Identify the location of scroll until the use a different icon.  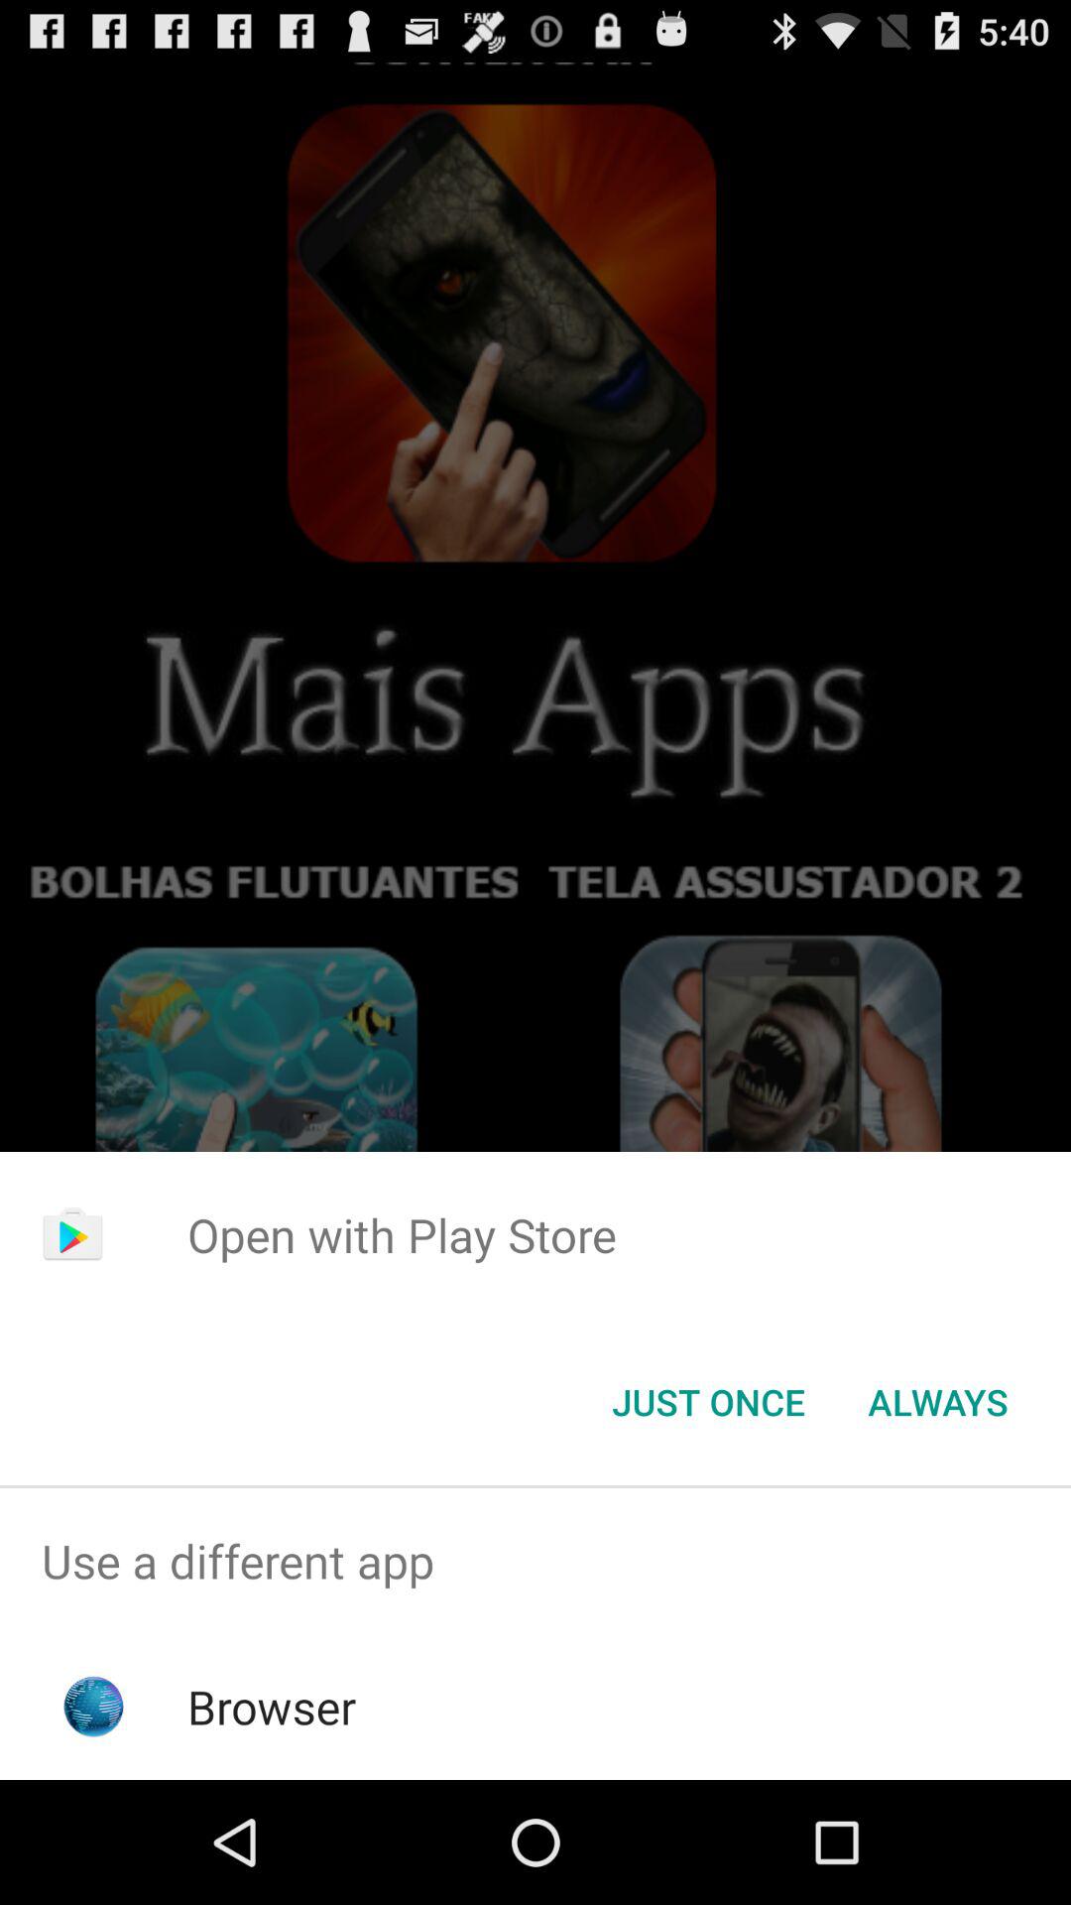
(535, 1562).